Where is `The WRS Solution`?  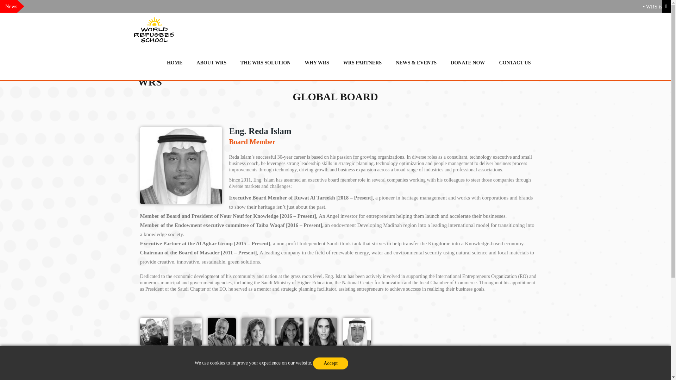 The WRS Solution is located at coordinates (265, 63).